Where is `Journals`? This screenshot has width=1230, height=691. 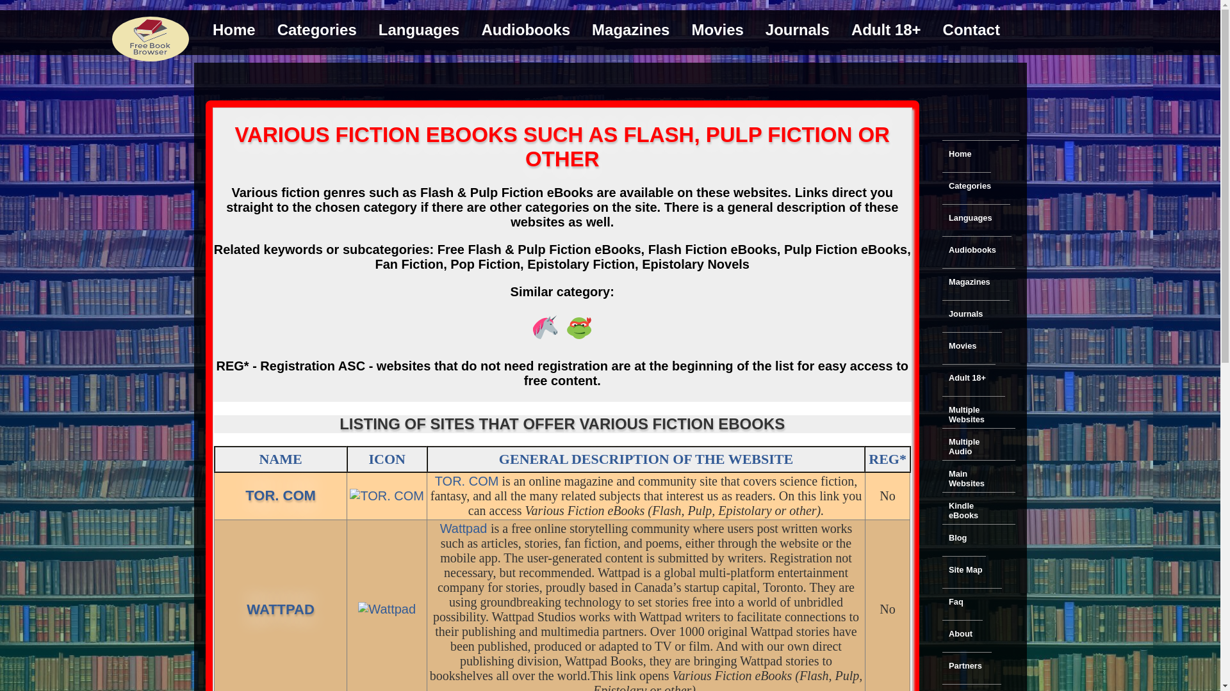
Journals is located at coordinates (965, 314).